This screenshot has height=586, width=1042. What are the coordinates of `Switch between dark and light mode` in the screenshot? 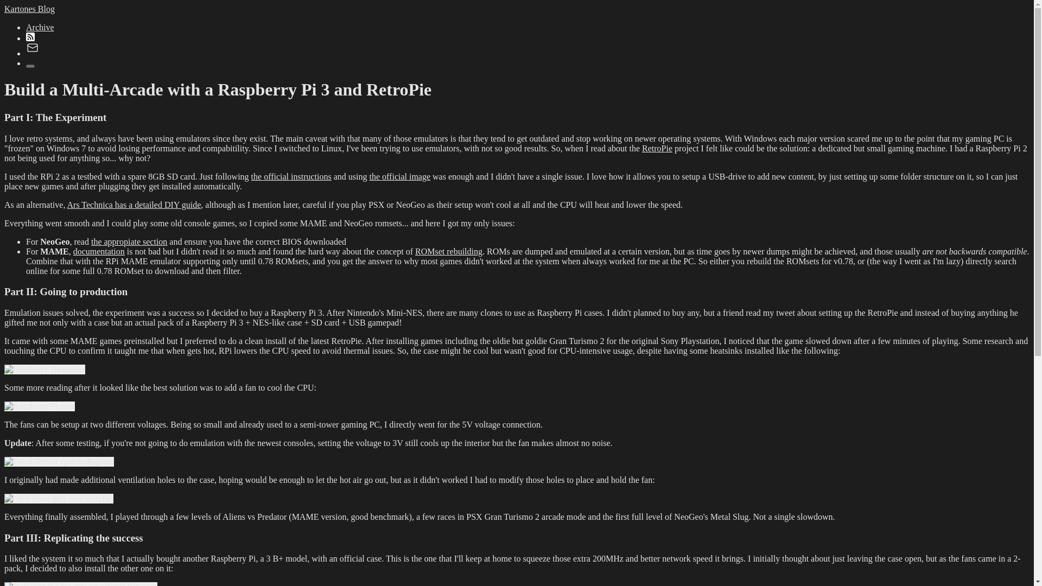 It's located at (30, 66).